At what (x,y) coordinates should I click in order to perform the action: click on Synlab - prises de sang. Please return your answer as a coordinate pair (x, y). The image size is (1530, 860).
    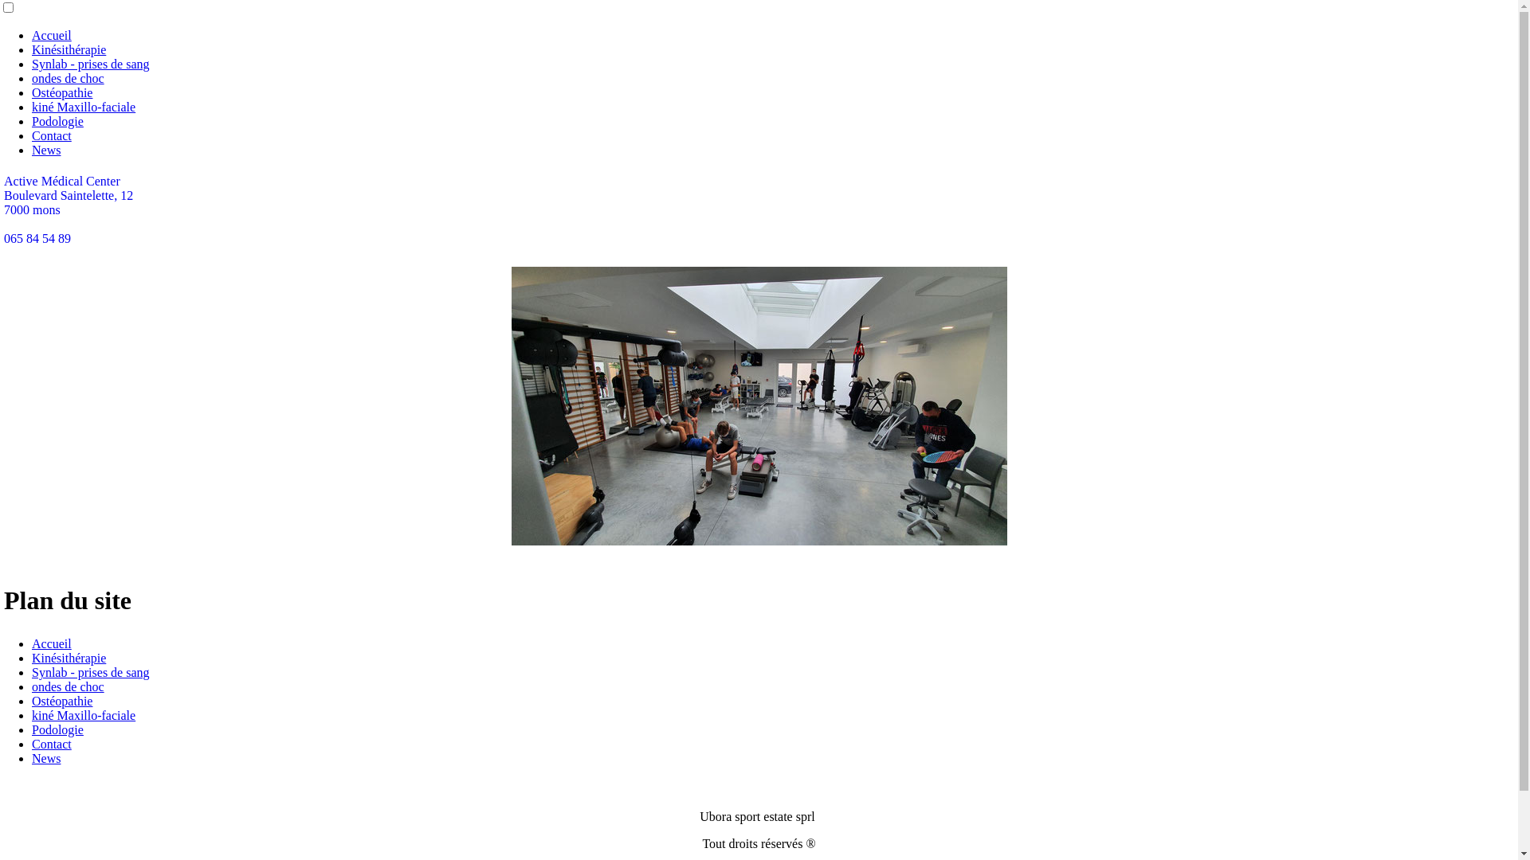
    Looking at the image, I should click on (91, 64).